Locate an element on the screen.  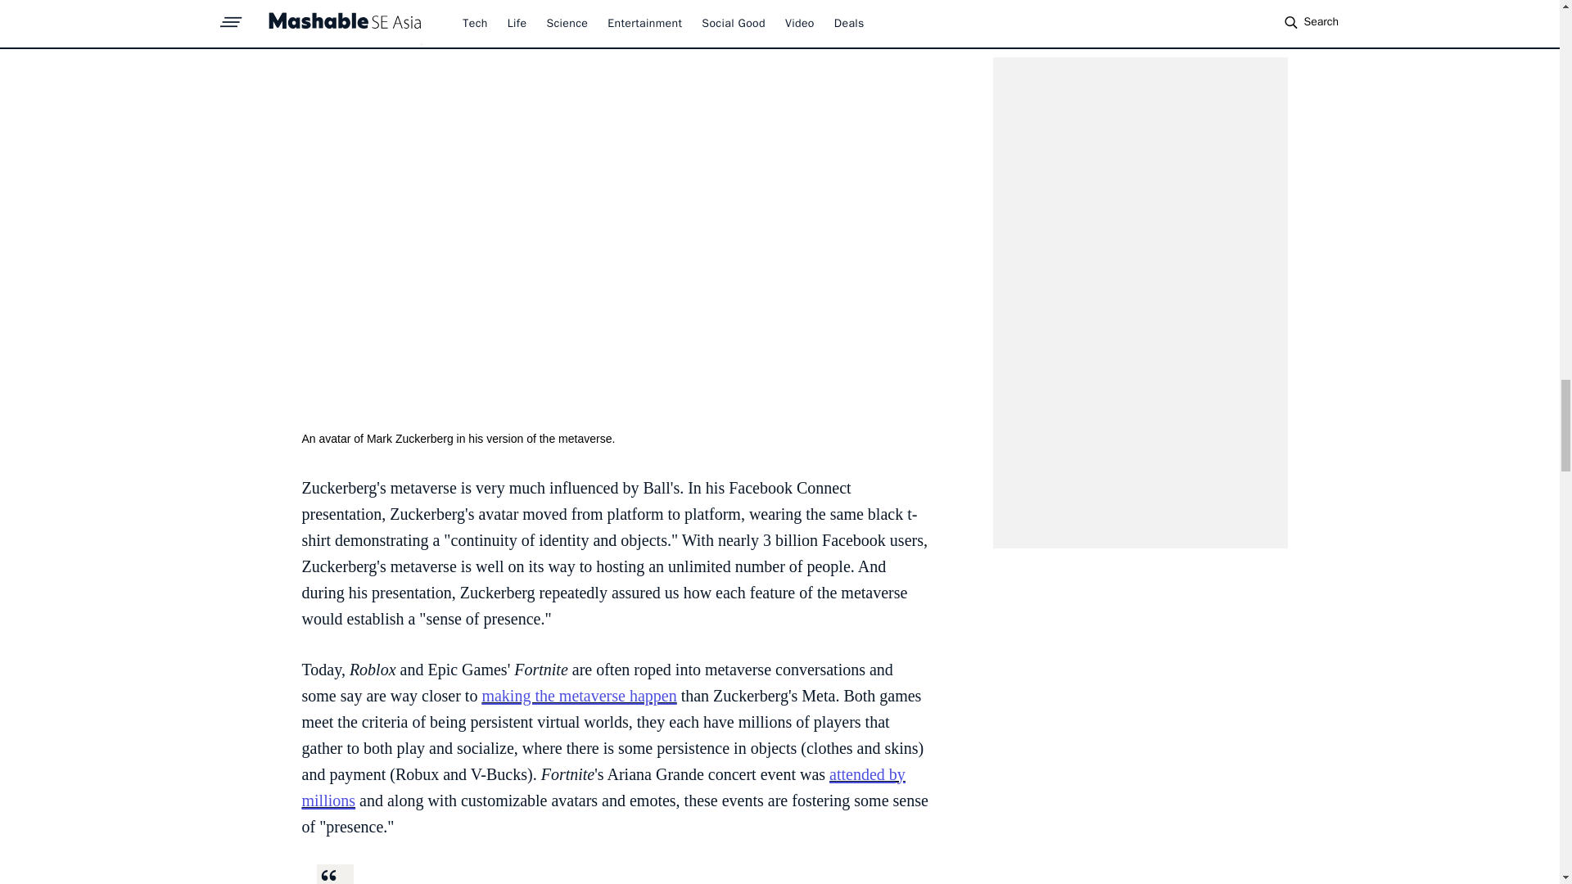
attended by millions is located at coordinates (603, 787).